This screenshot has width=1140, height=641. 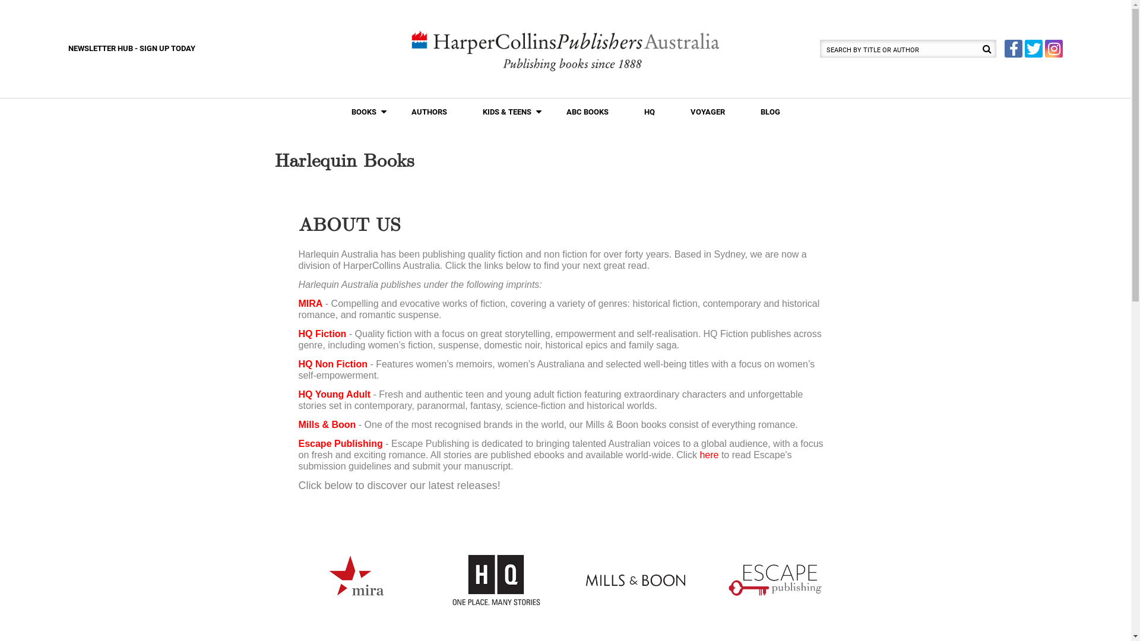 What do you see at coordinates (322, 334) in the screenshot?
I see `HQ Fiction` at bounding box center [322, 334].